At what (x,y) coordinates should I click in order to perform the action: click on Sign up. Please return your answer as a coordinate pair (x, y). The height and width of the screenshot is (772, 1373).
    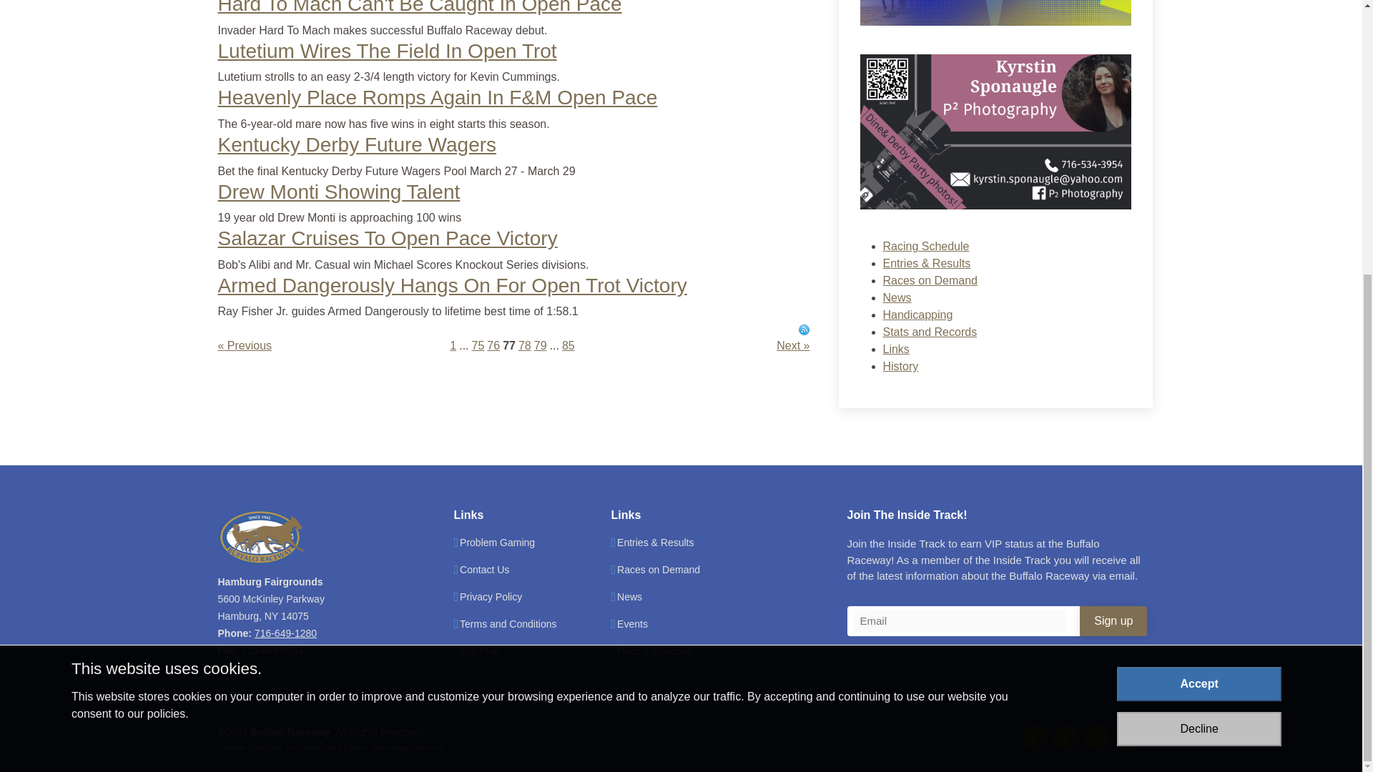
    Looking at the image, I should click on (1113, 621).